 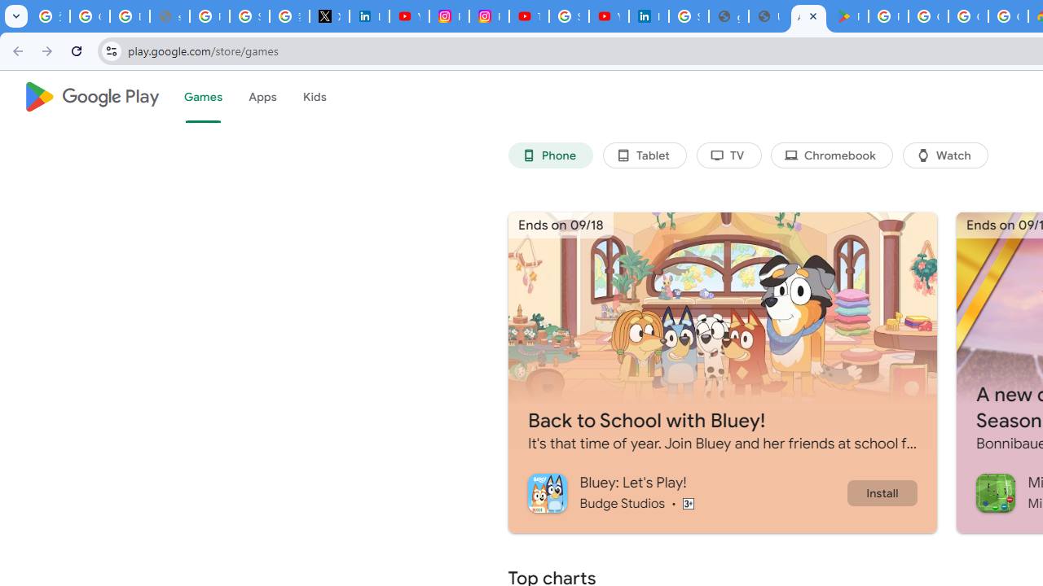 What do you see at coordinates (644, 155) in the screenshot?
I see `Tablet` at bounding box center [644, 155].